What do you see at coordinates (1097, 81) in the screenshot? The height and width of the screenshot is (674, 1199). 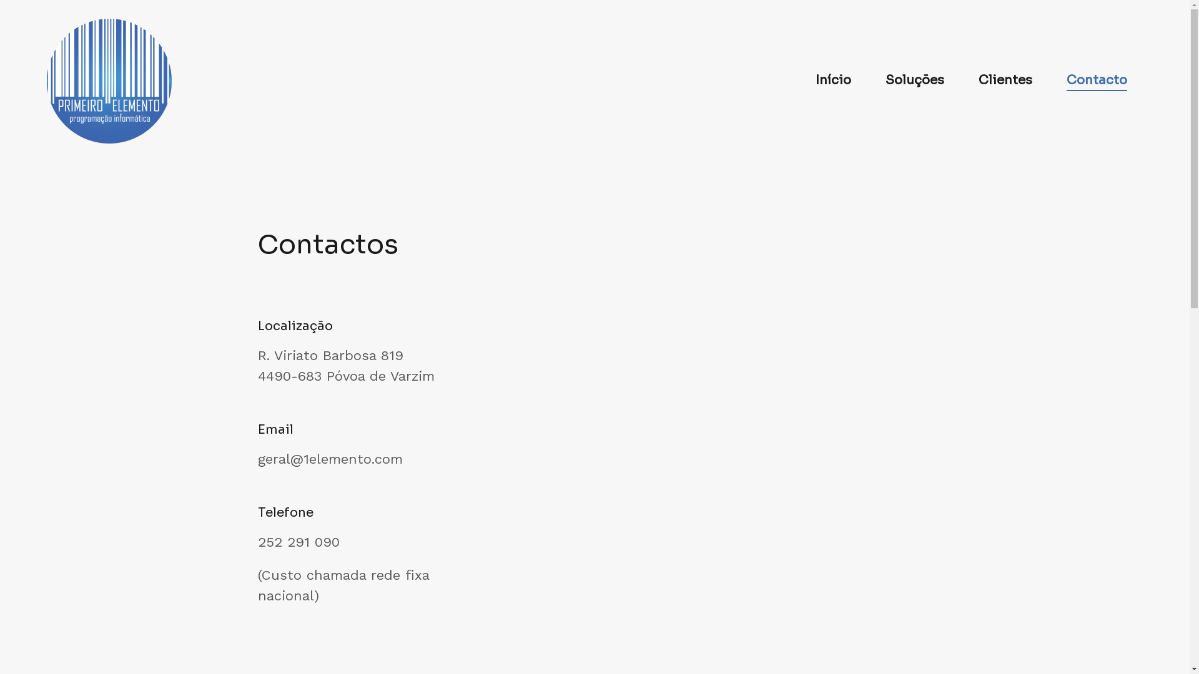 I see `Contacto` at bounding box center [1097, 81].